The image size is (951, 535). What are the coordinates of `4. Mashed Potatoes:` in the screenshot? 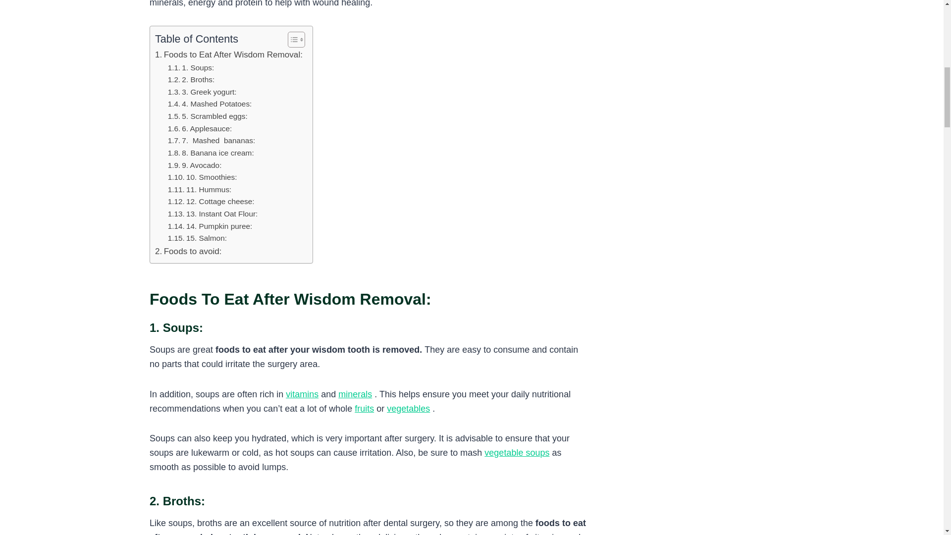 It's located at (210, 104).